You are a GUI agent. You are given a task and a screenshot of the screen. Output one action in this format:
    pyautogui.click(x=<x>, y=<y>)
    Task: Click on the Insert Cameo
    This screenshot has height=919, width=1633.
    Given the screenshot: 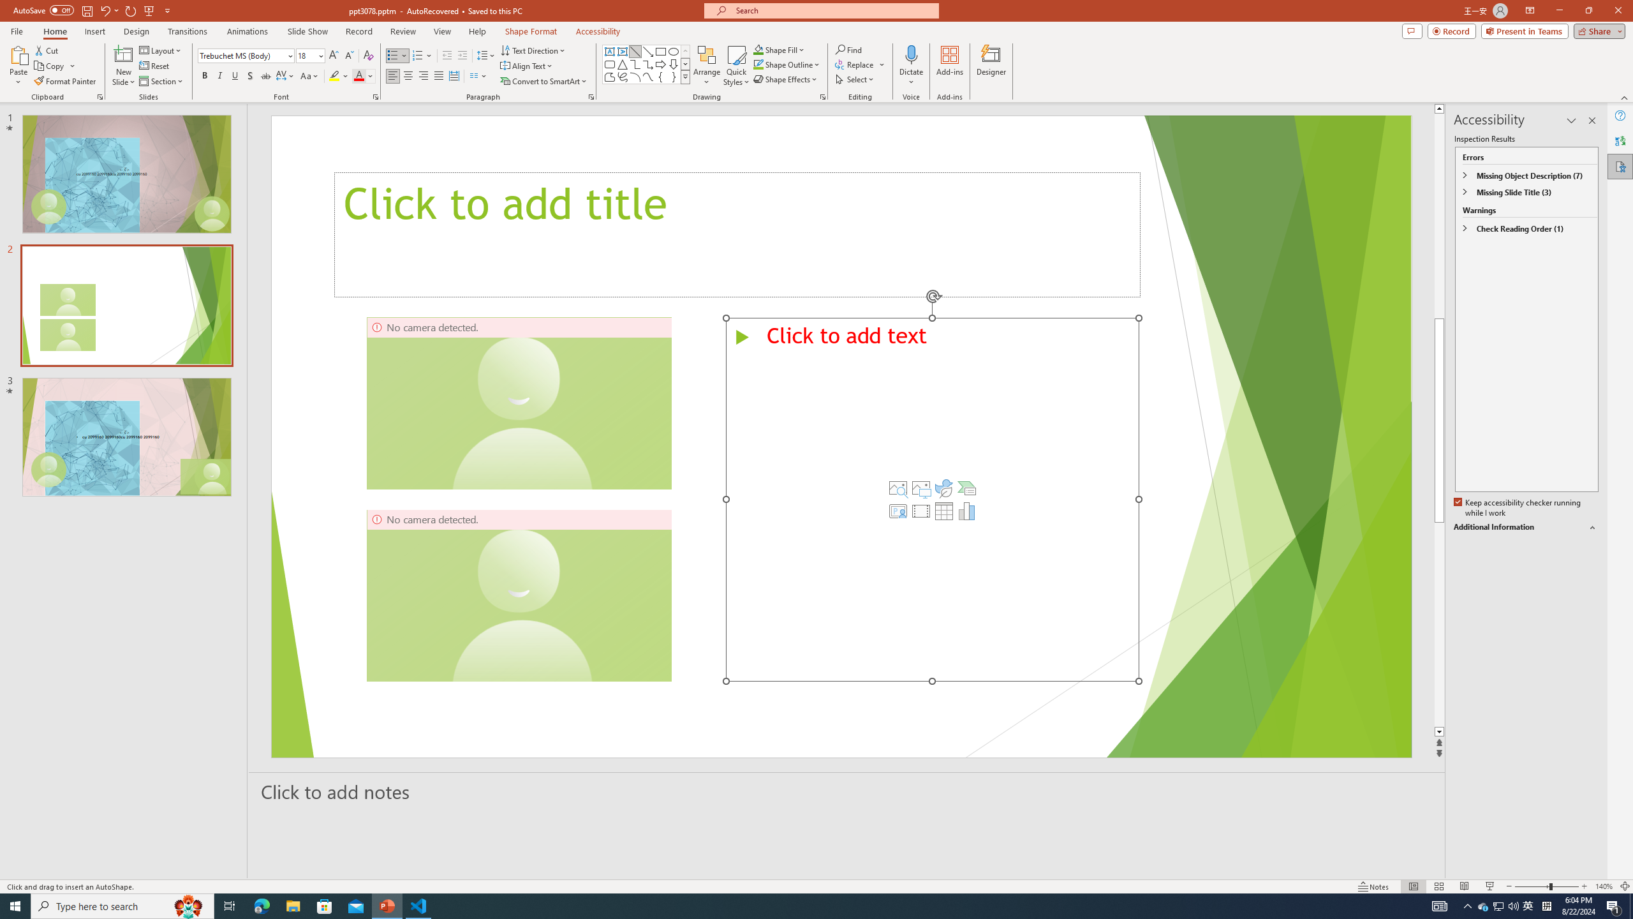 What is the action you would take?
    pyautogui.click(x=898, y=511)
    